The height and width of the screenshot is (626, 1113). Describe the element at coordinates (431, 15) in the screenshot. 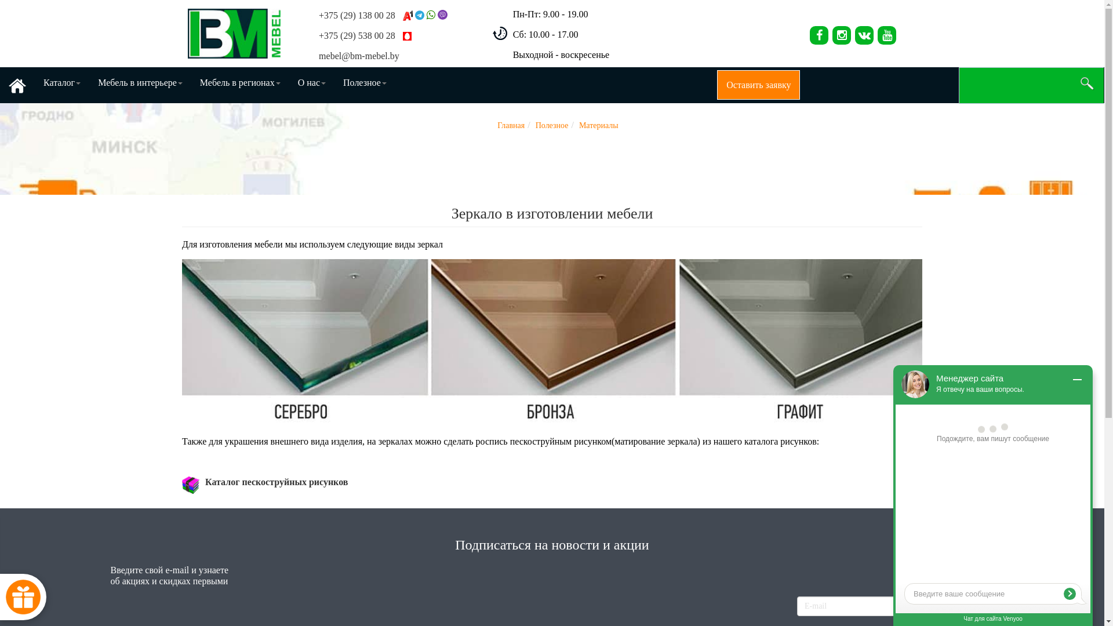

I see `375291380028` at that location.